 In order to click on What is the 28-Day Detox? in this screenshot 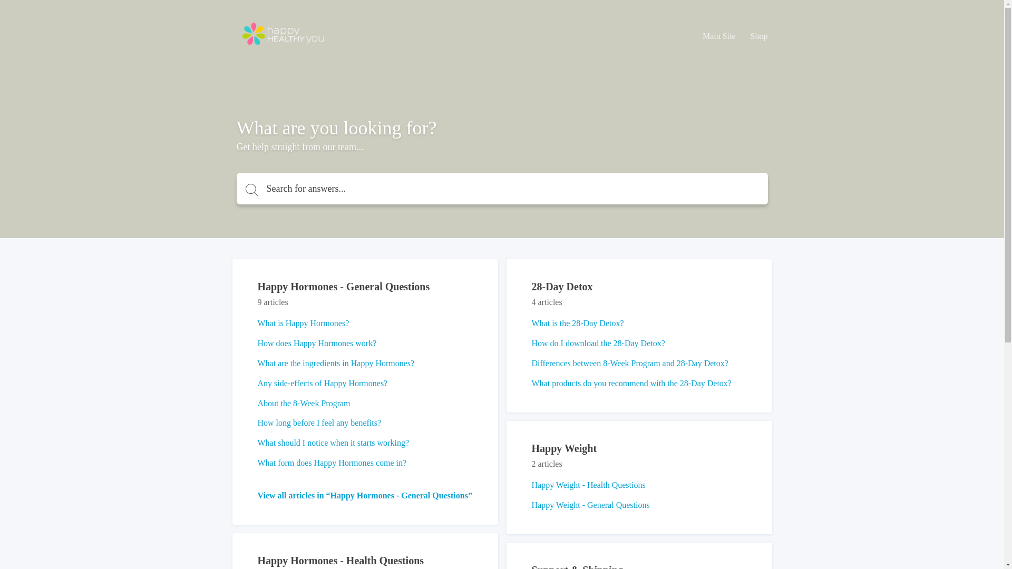, I will do `click(578, 323)`.